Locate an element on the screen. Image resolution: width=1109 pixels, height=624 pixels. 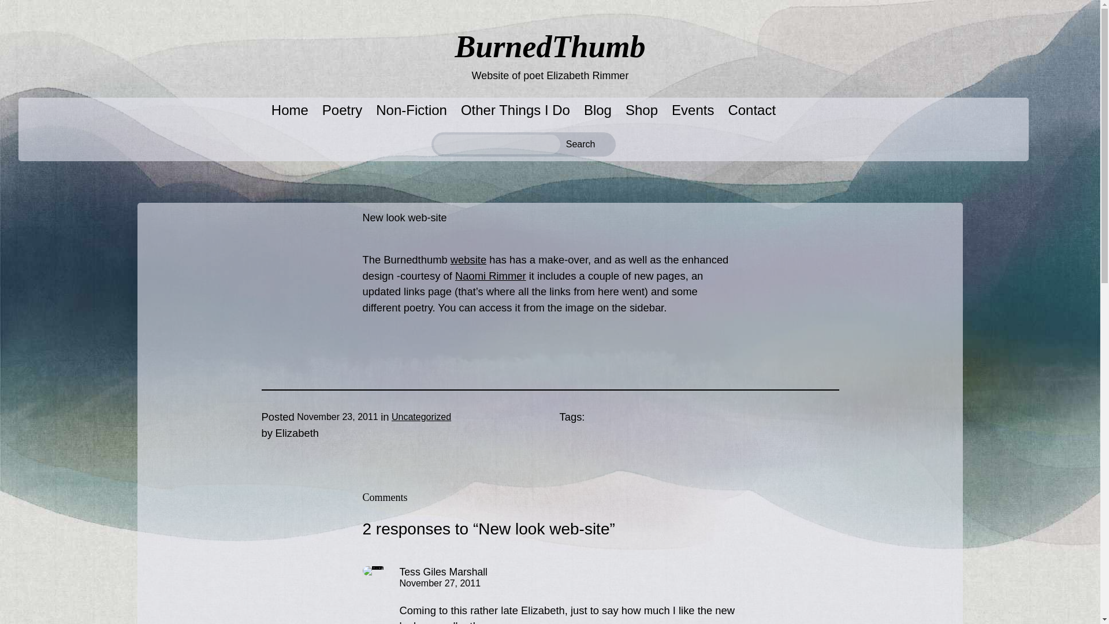
Search is located at coordinates (590, 144).